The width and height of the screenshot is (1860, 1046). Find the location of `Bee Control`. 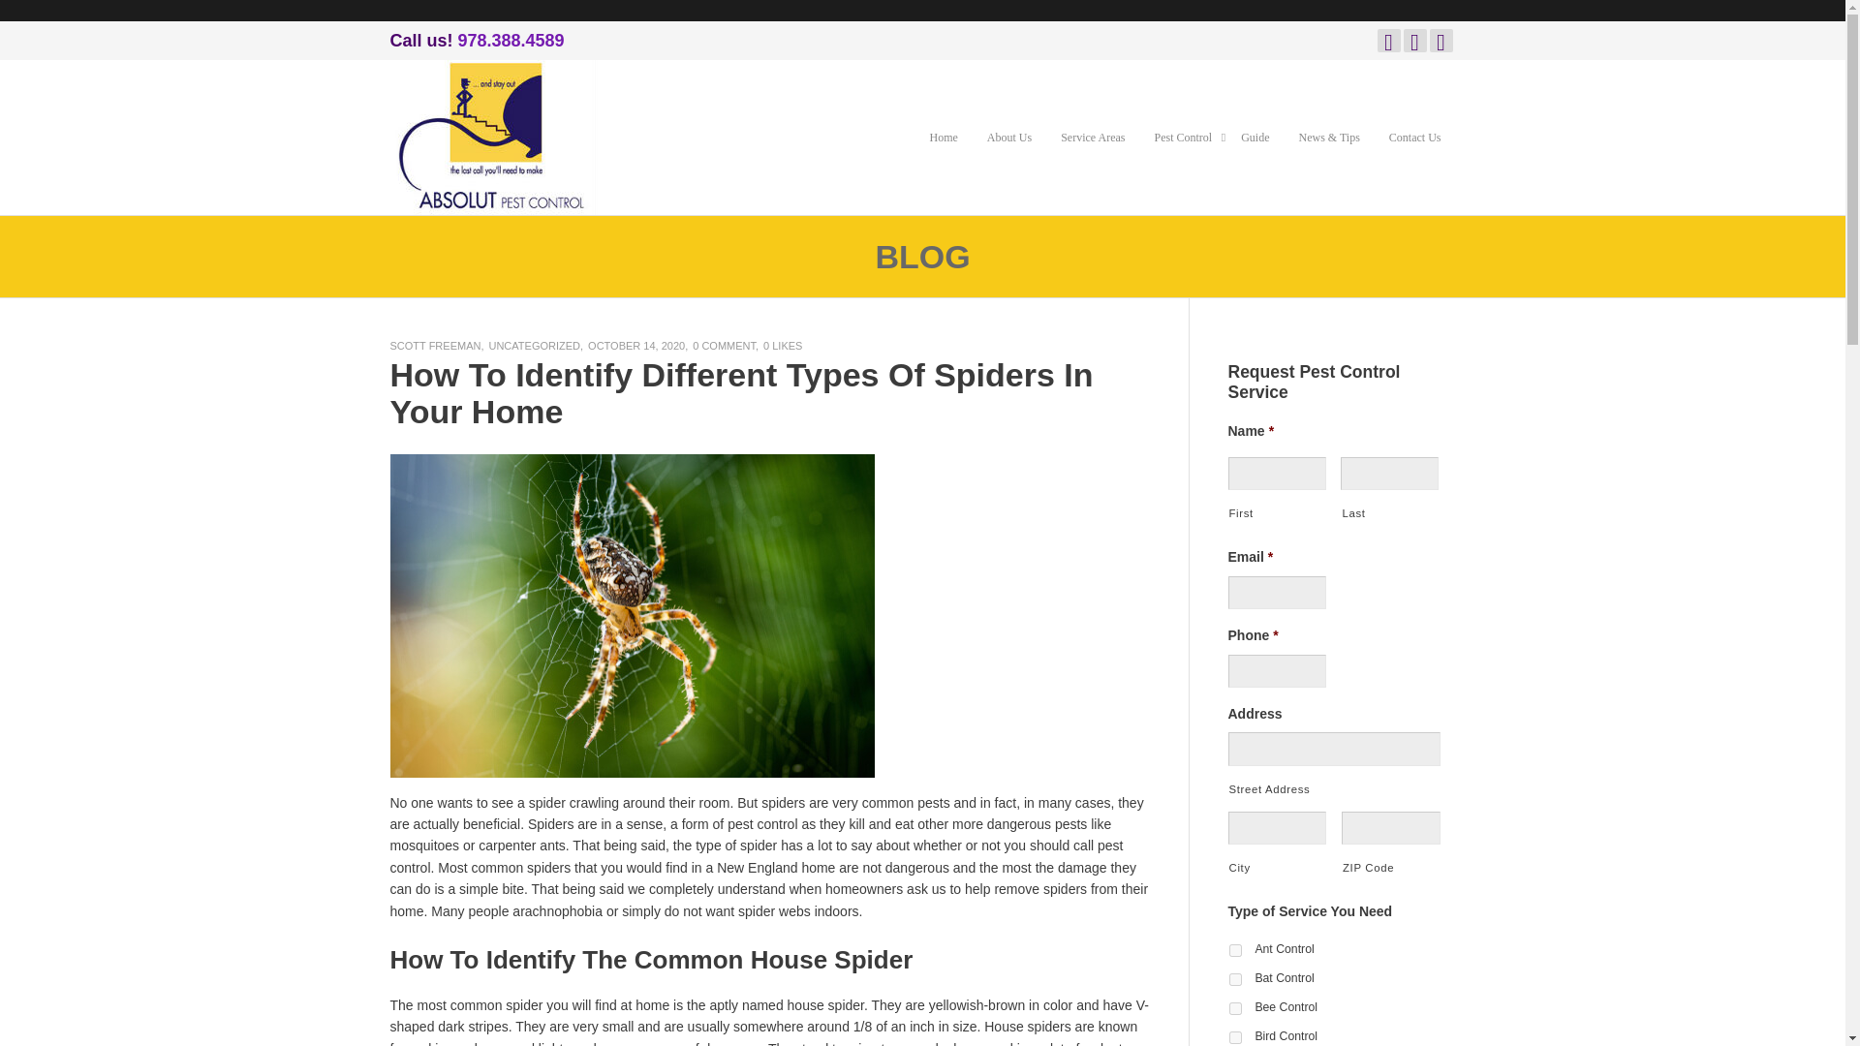

Bee Control is located at coordinates (1234, 1007).